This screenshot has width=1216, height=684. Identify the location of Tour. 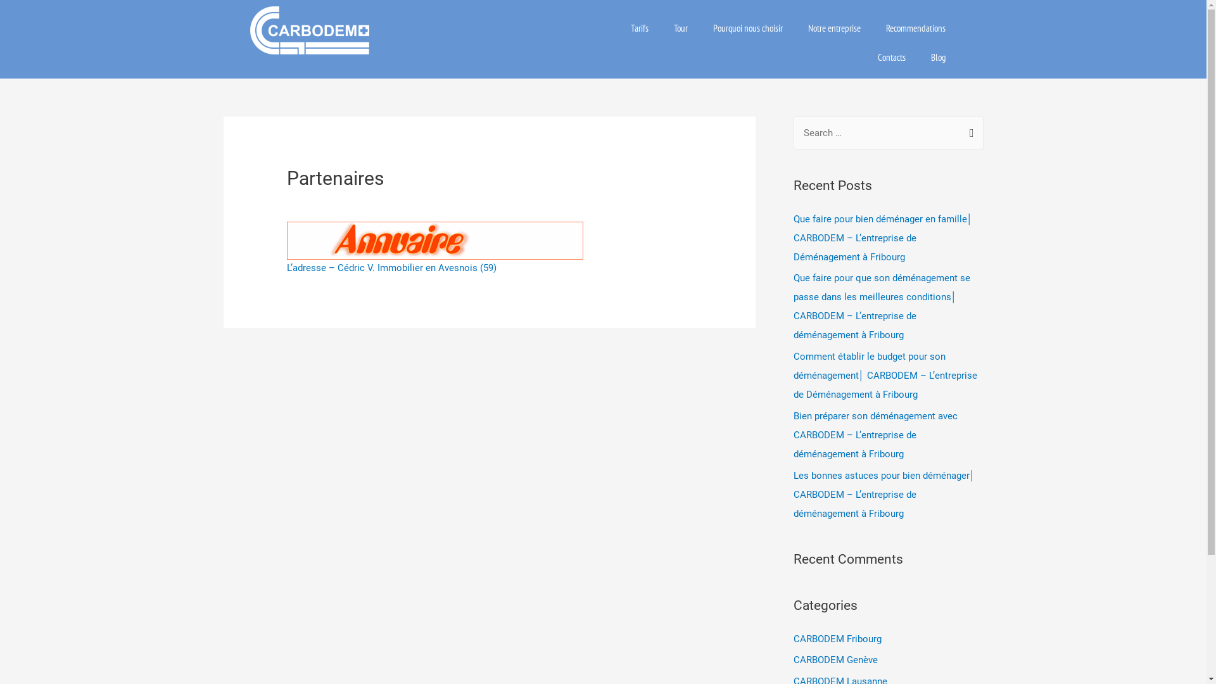
(681, 28).